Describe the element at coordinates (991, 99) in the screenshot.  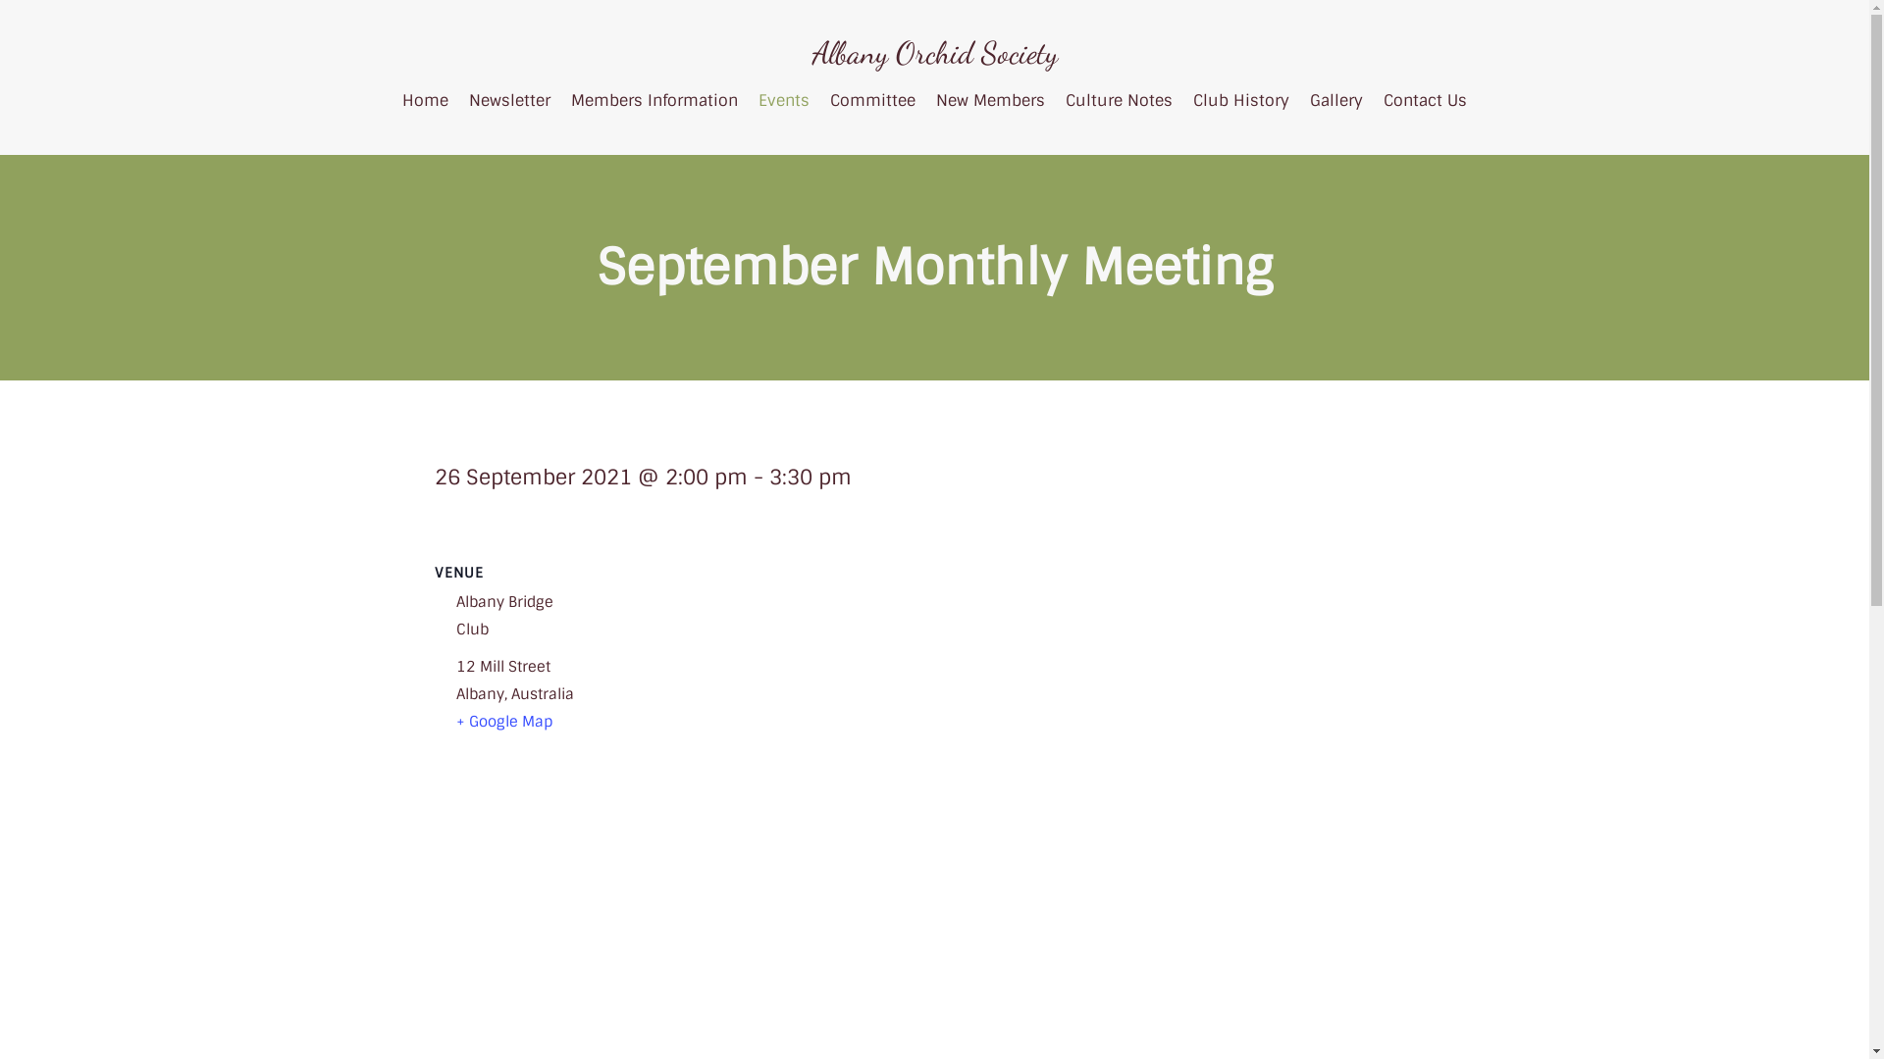
I see `New Members` at that location.